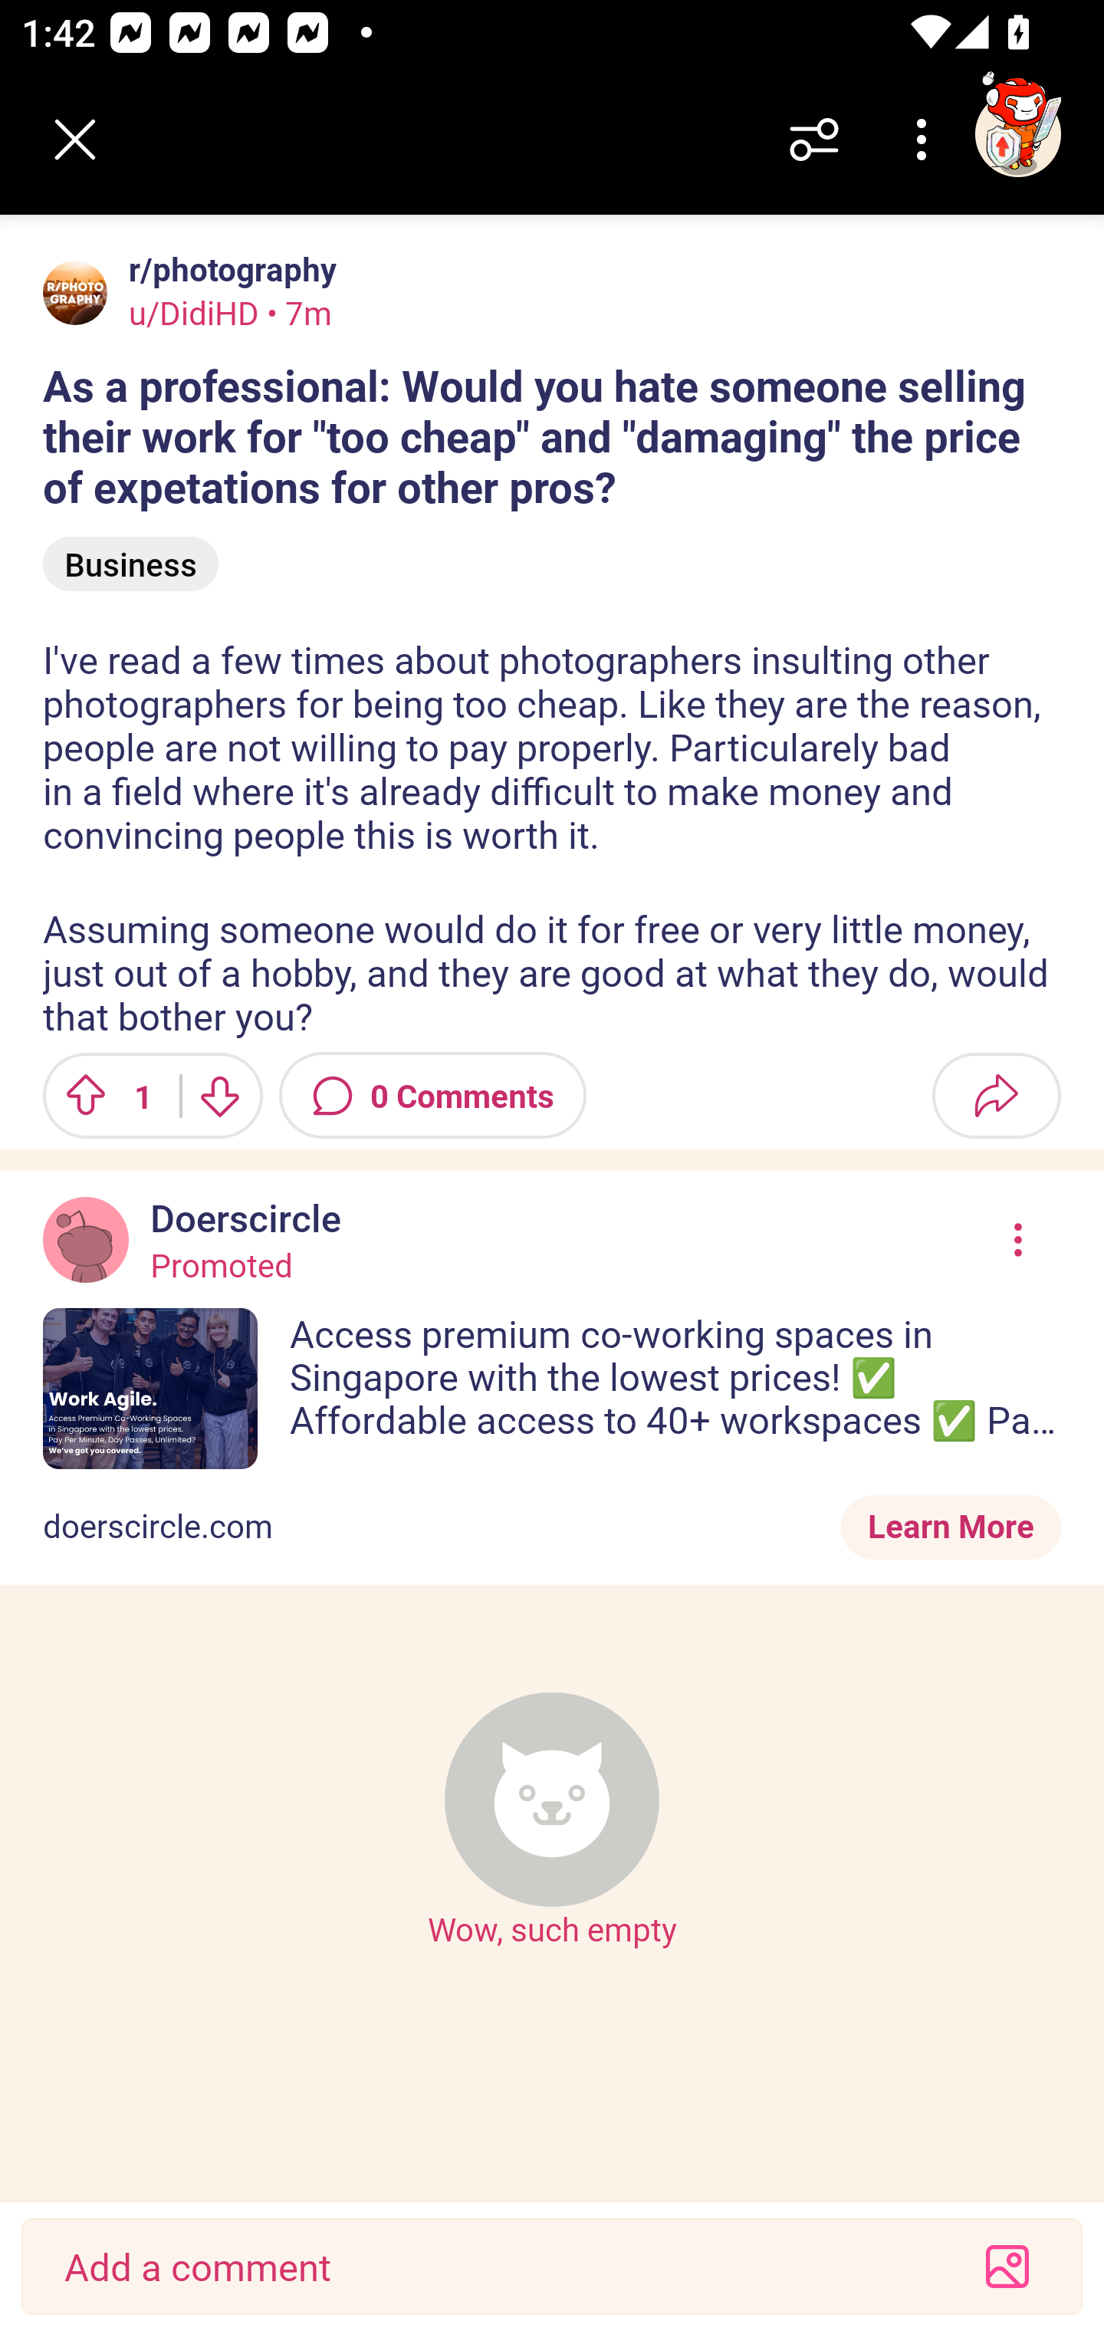 The width and height of the screenshot is (1104, 2331). What do you see at coordinates (194, 312) in the screenshot?
I see `u/DidiHD` at bounding box center [194, 312].